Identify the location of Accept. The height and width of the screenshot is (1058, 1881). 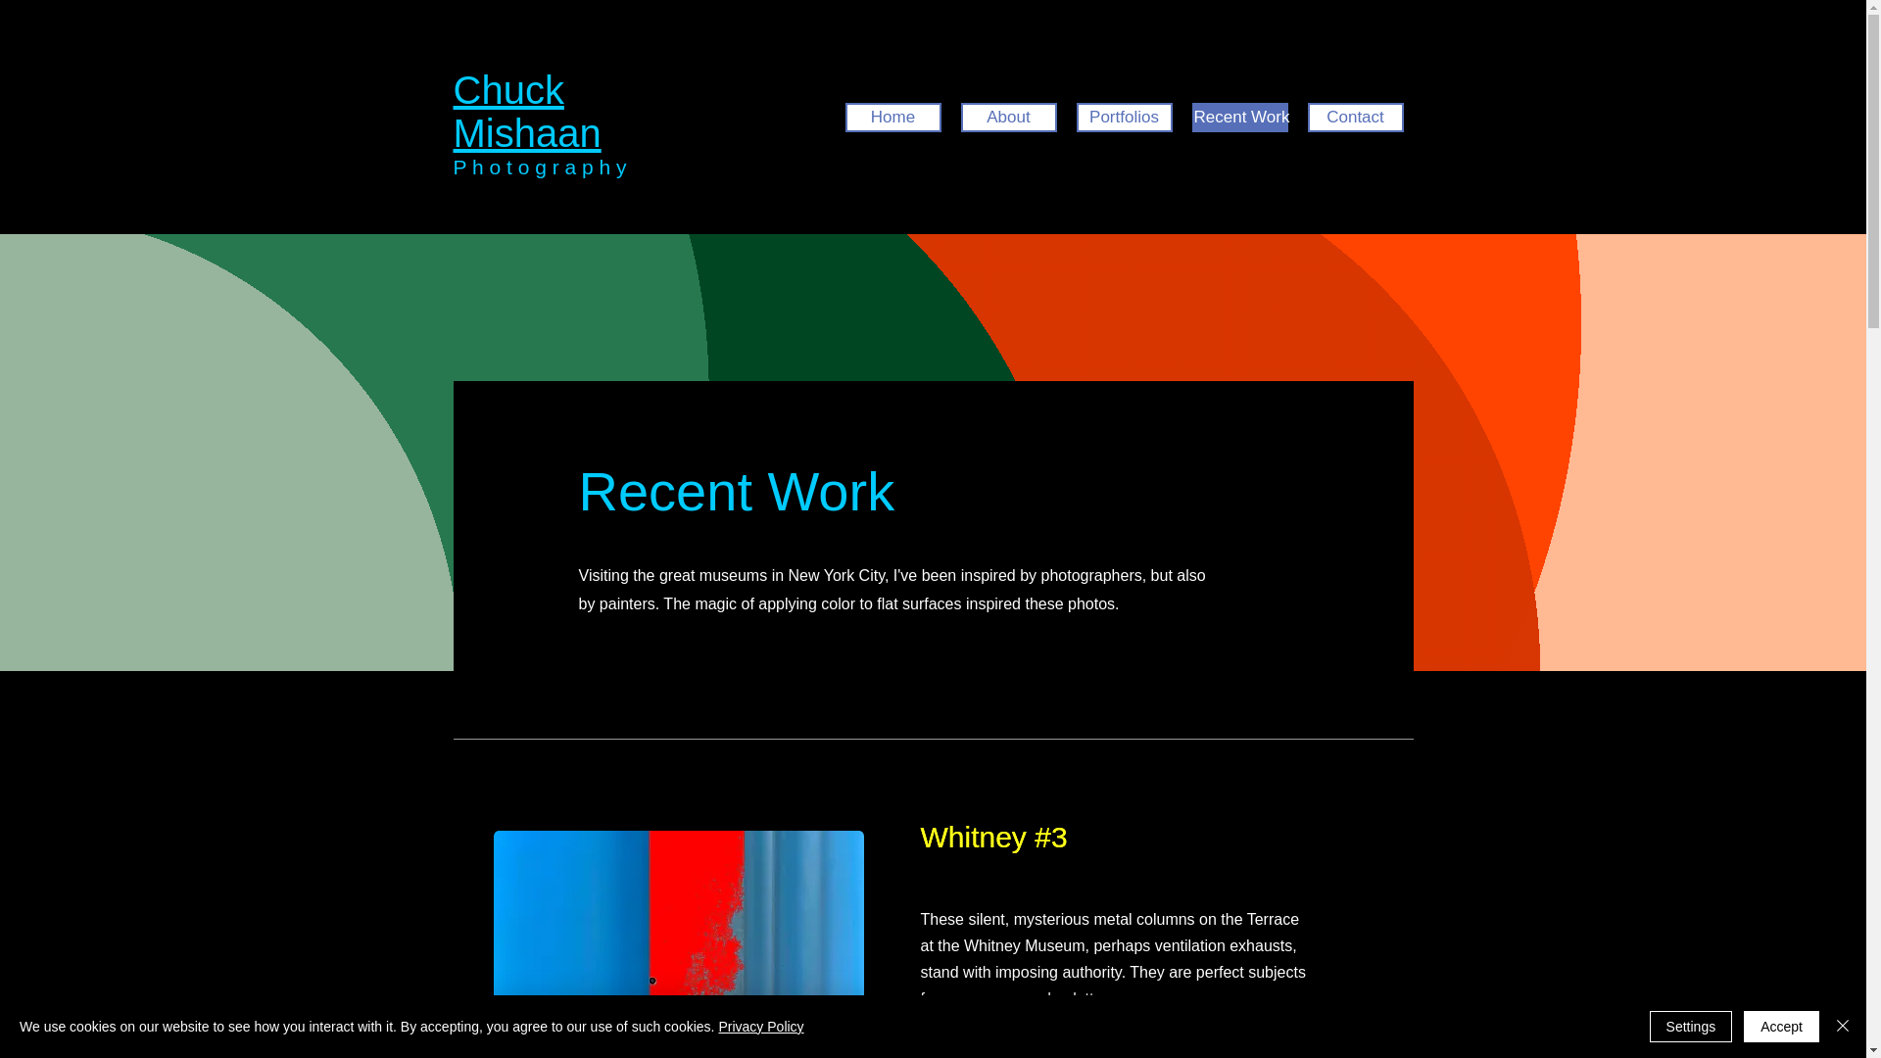
(1781, 1027).